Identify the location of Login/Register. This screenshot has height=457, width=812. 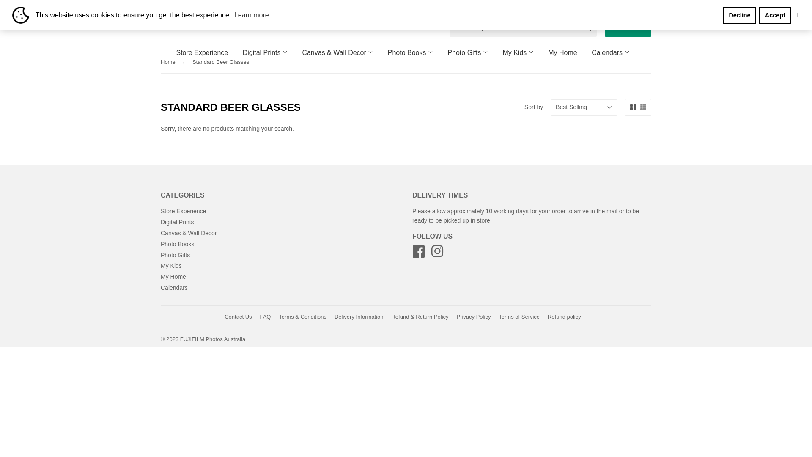
(628, 28).